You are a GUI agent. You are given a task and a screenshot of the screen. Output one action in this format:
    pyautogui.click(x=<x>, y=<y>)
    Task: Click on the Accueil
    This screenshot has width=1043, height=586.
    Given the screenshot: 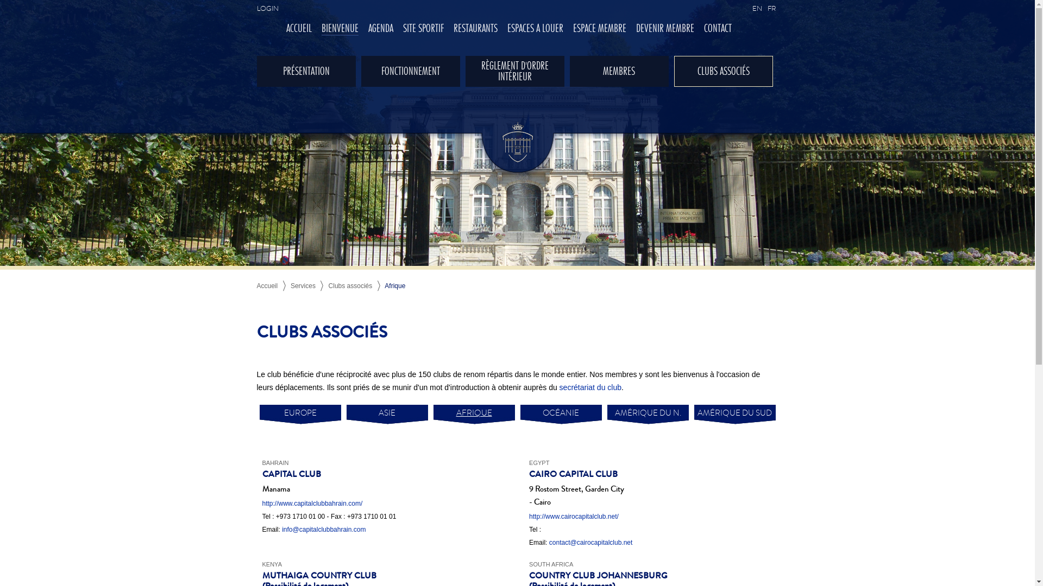 What is the action you would take?
    pyautogui.click(x=267, y=286)
    